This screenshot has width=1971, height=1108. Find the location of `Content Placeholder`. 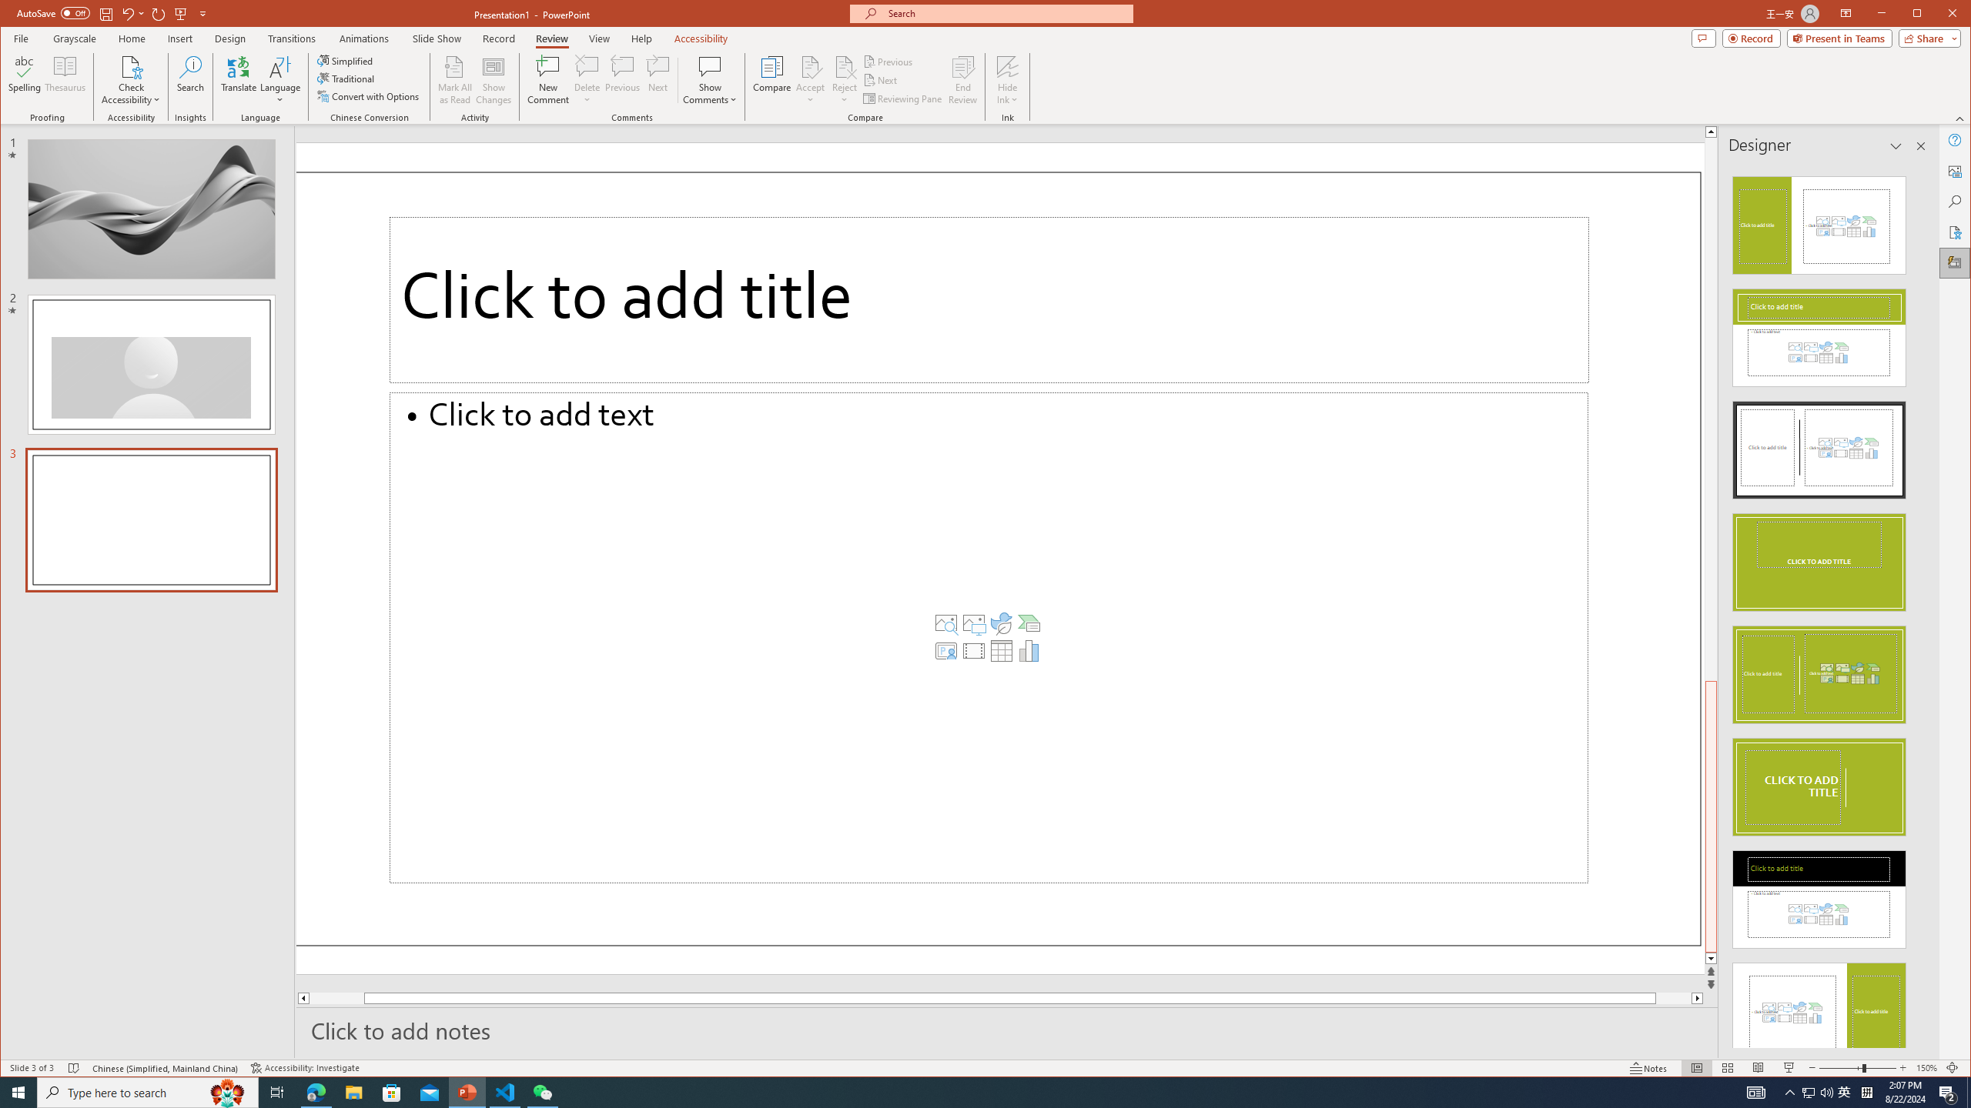

Content Placeholder is located at coordinates (989, 637).